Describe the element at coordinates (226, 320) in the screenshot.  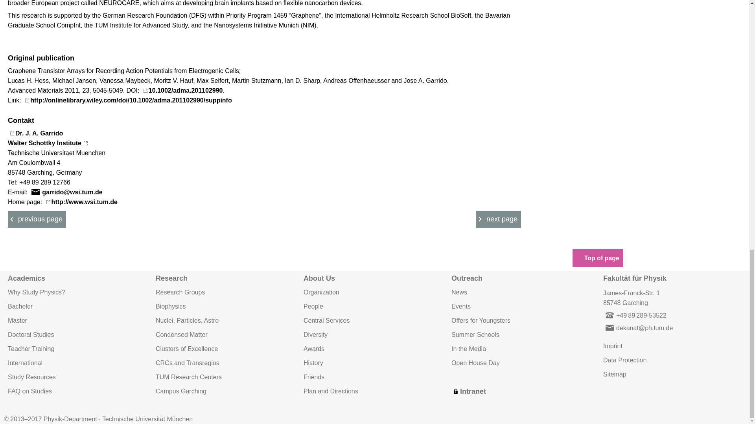
I see `next page` at that location.